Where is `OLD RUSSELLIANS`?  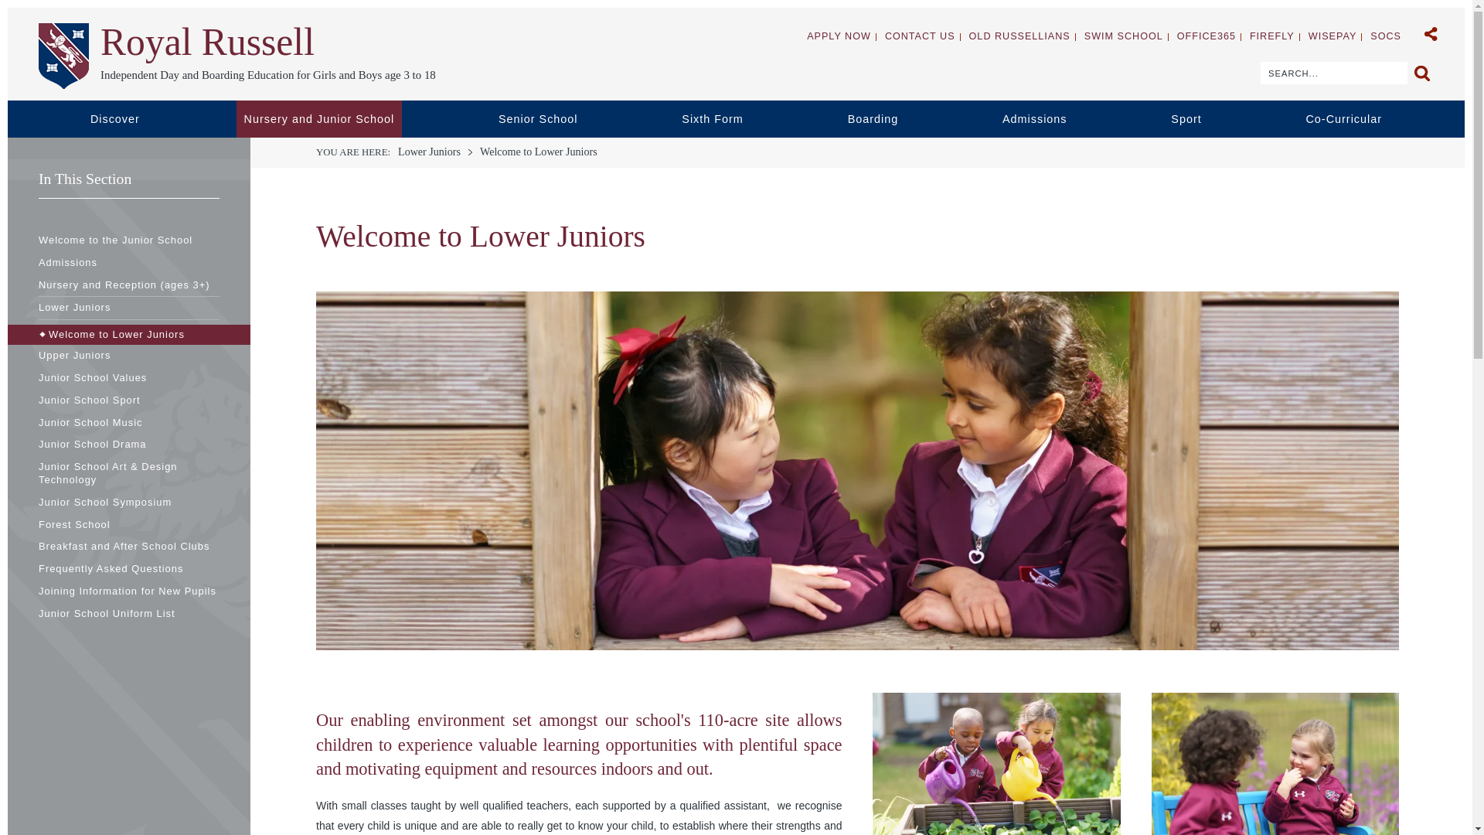 OLD RUSSELLIANS is located at coordinates (1019, 36).